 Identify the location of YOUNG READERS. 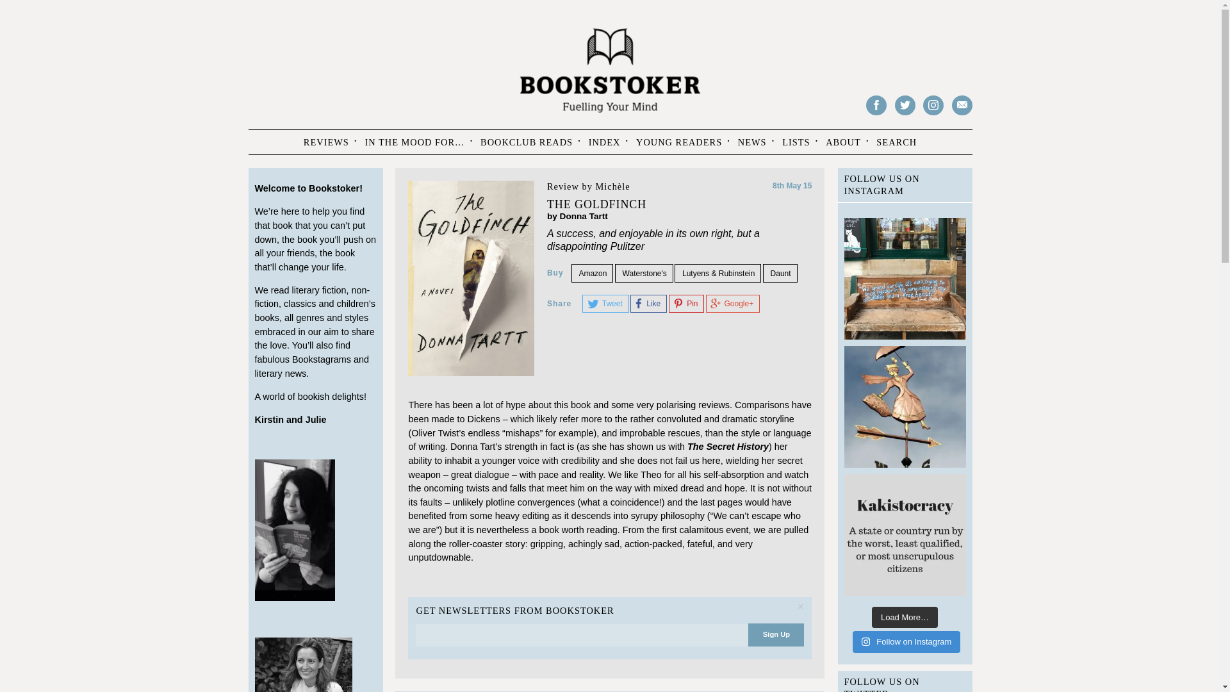
(679, 142).